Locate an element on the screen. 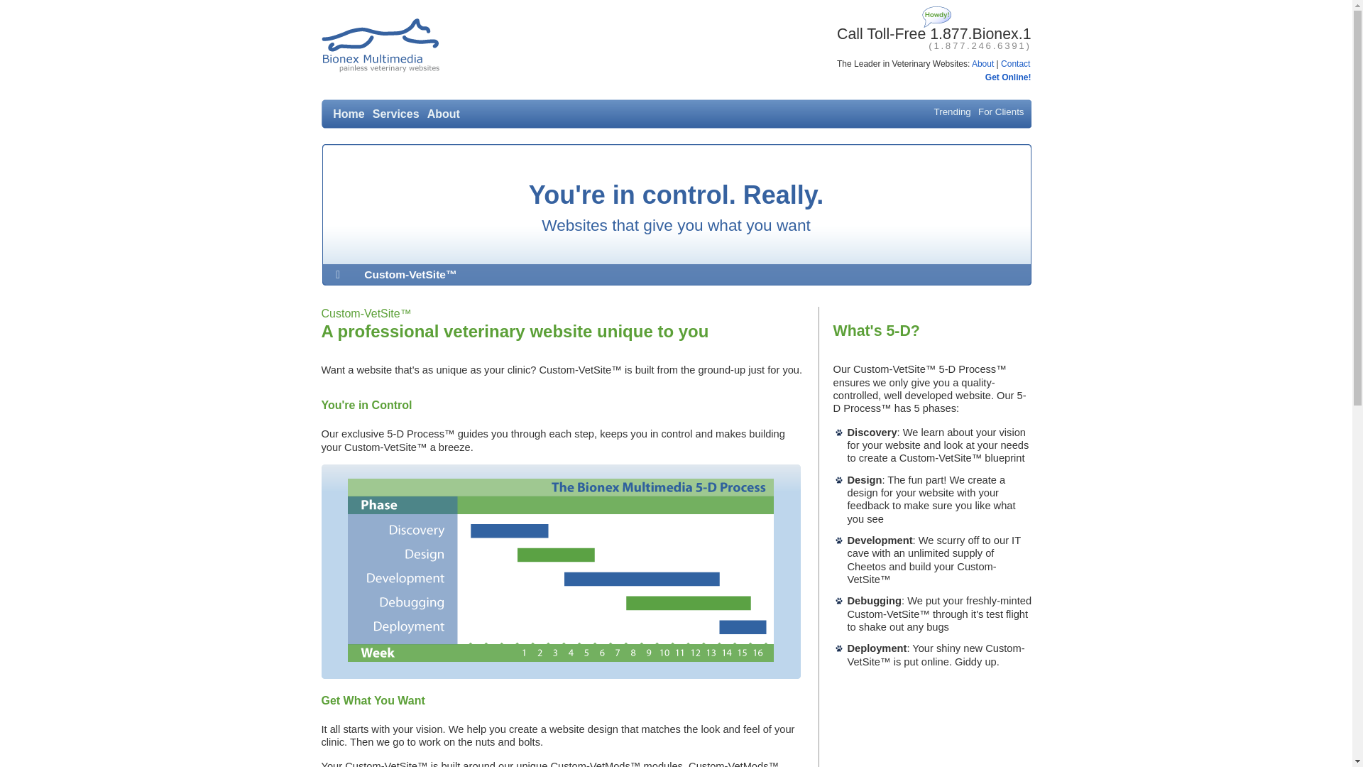  Contact is located at coordinates (1015, 64).